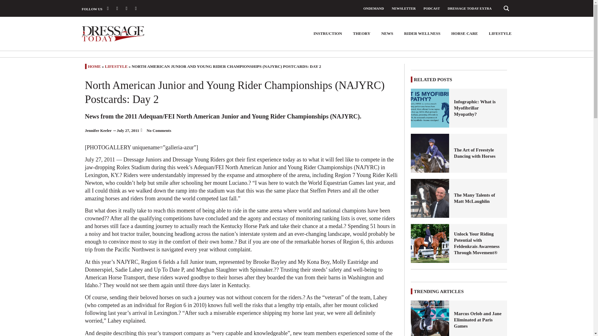 Image resolution: width=598 pixels, height=336 pixels. What do you see at coordinates (432, 8) in the screenshot?
I see `PODCAST` at bounding box center [432, 8].